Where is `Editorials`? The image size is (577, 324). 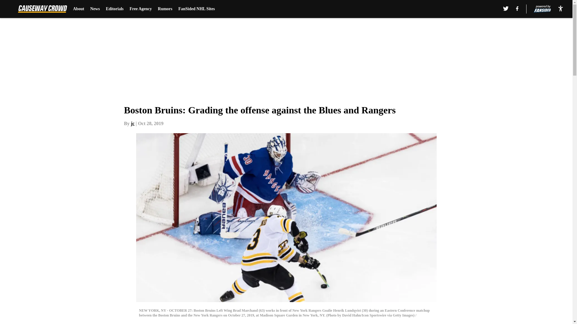 Editorials is located at coordinates (114, 9).